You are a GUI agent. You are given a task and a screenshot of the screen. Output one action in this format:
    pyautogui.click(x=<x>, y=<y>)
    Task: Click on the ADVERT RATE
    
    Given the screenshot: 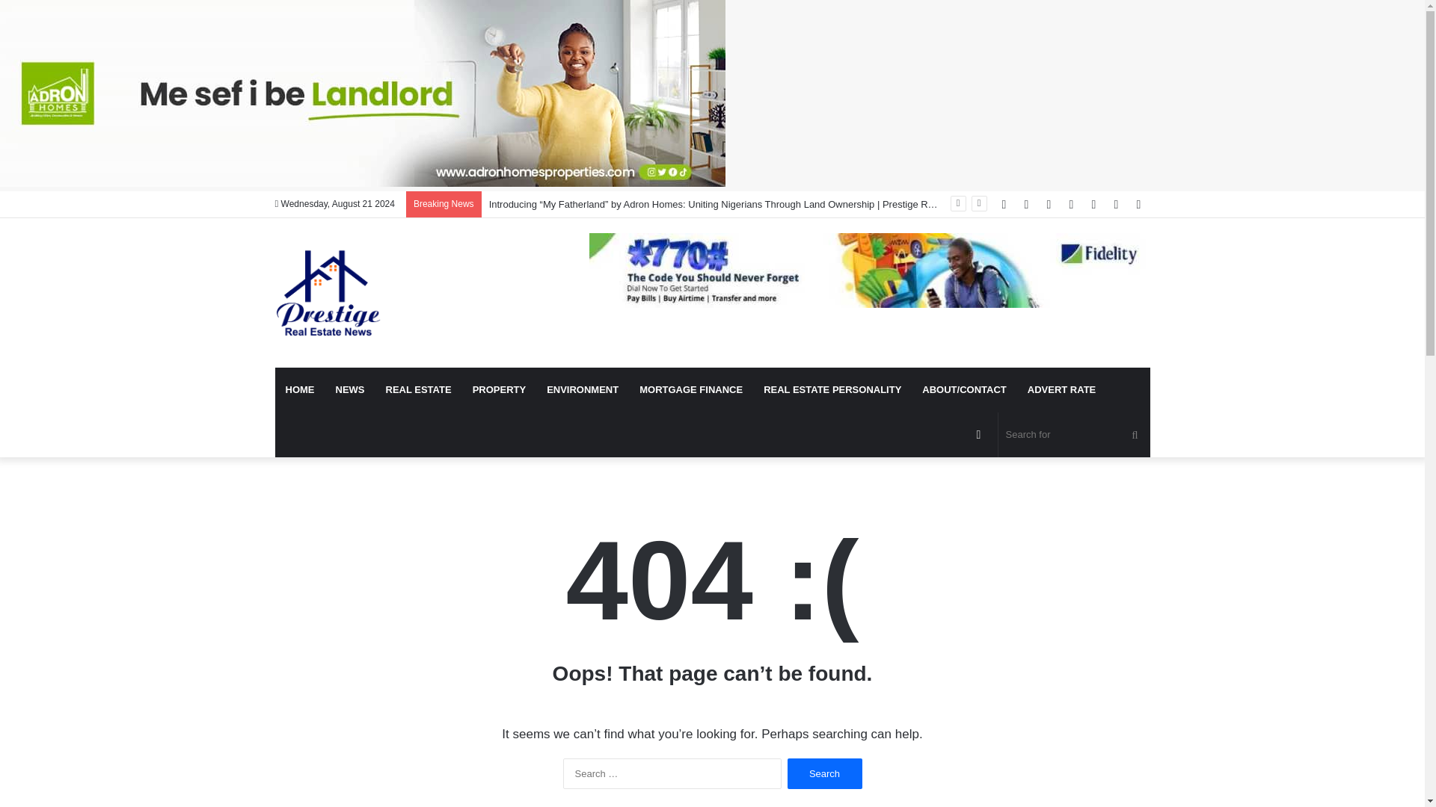 What is the action you would take?
    pyautogui.click(x=1061, y=390)
    